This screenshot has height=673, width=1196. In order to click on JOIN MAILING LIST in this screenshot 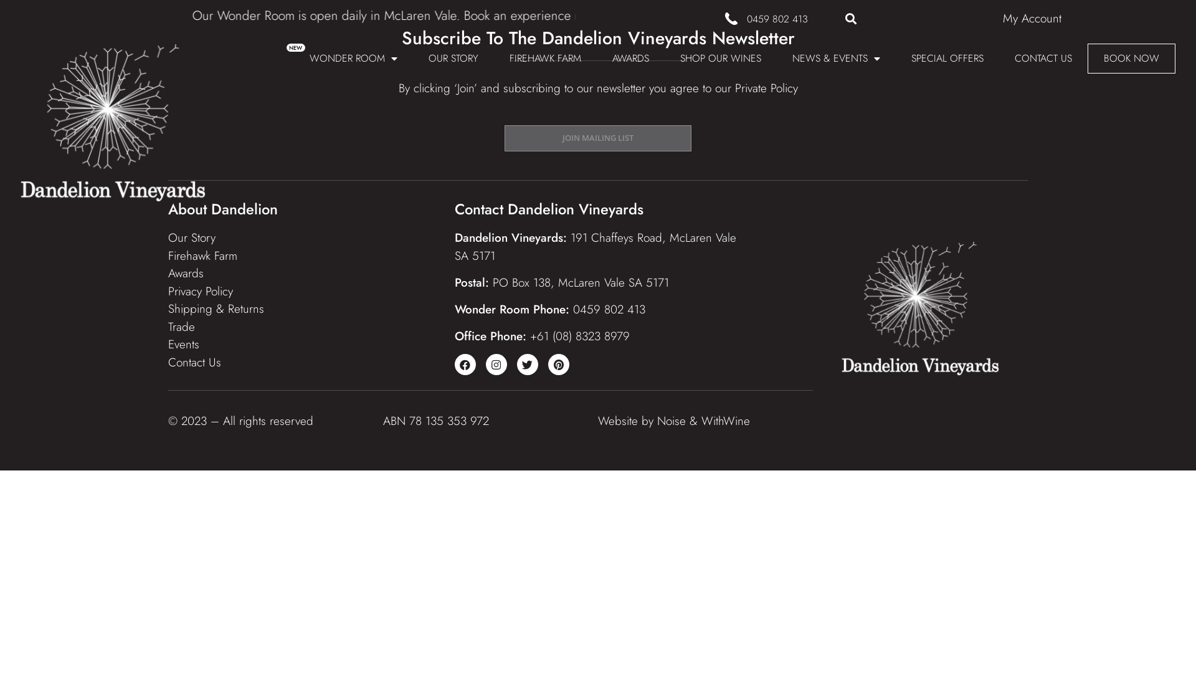, I will do `click(598, 138)`.